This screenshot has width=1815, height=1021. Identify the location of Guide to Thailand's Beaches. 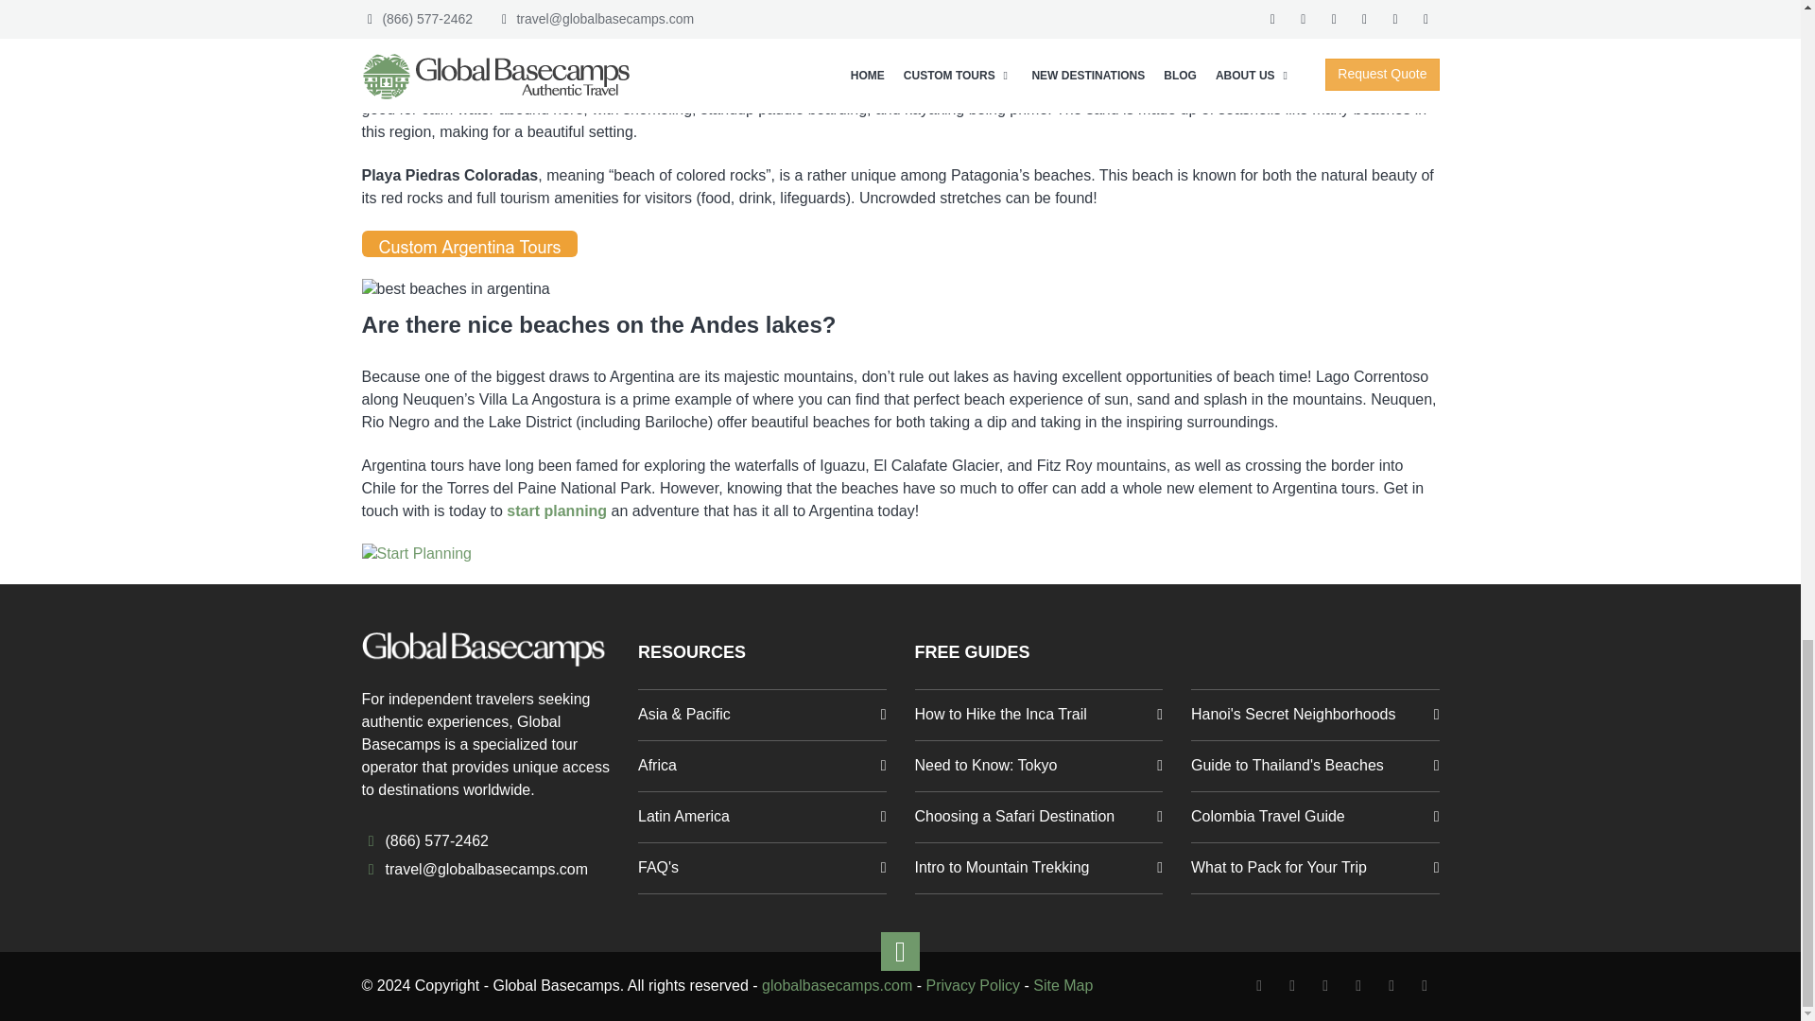
(1314, 766).